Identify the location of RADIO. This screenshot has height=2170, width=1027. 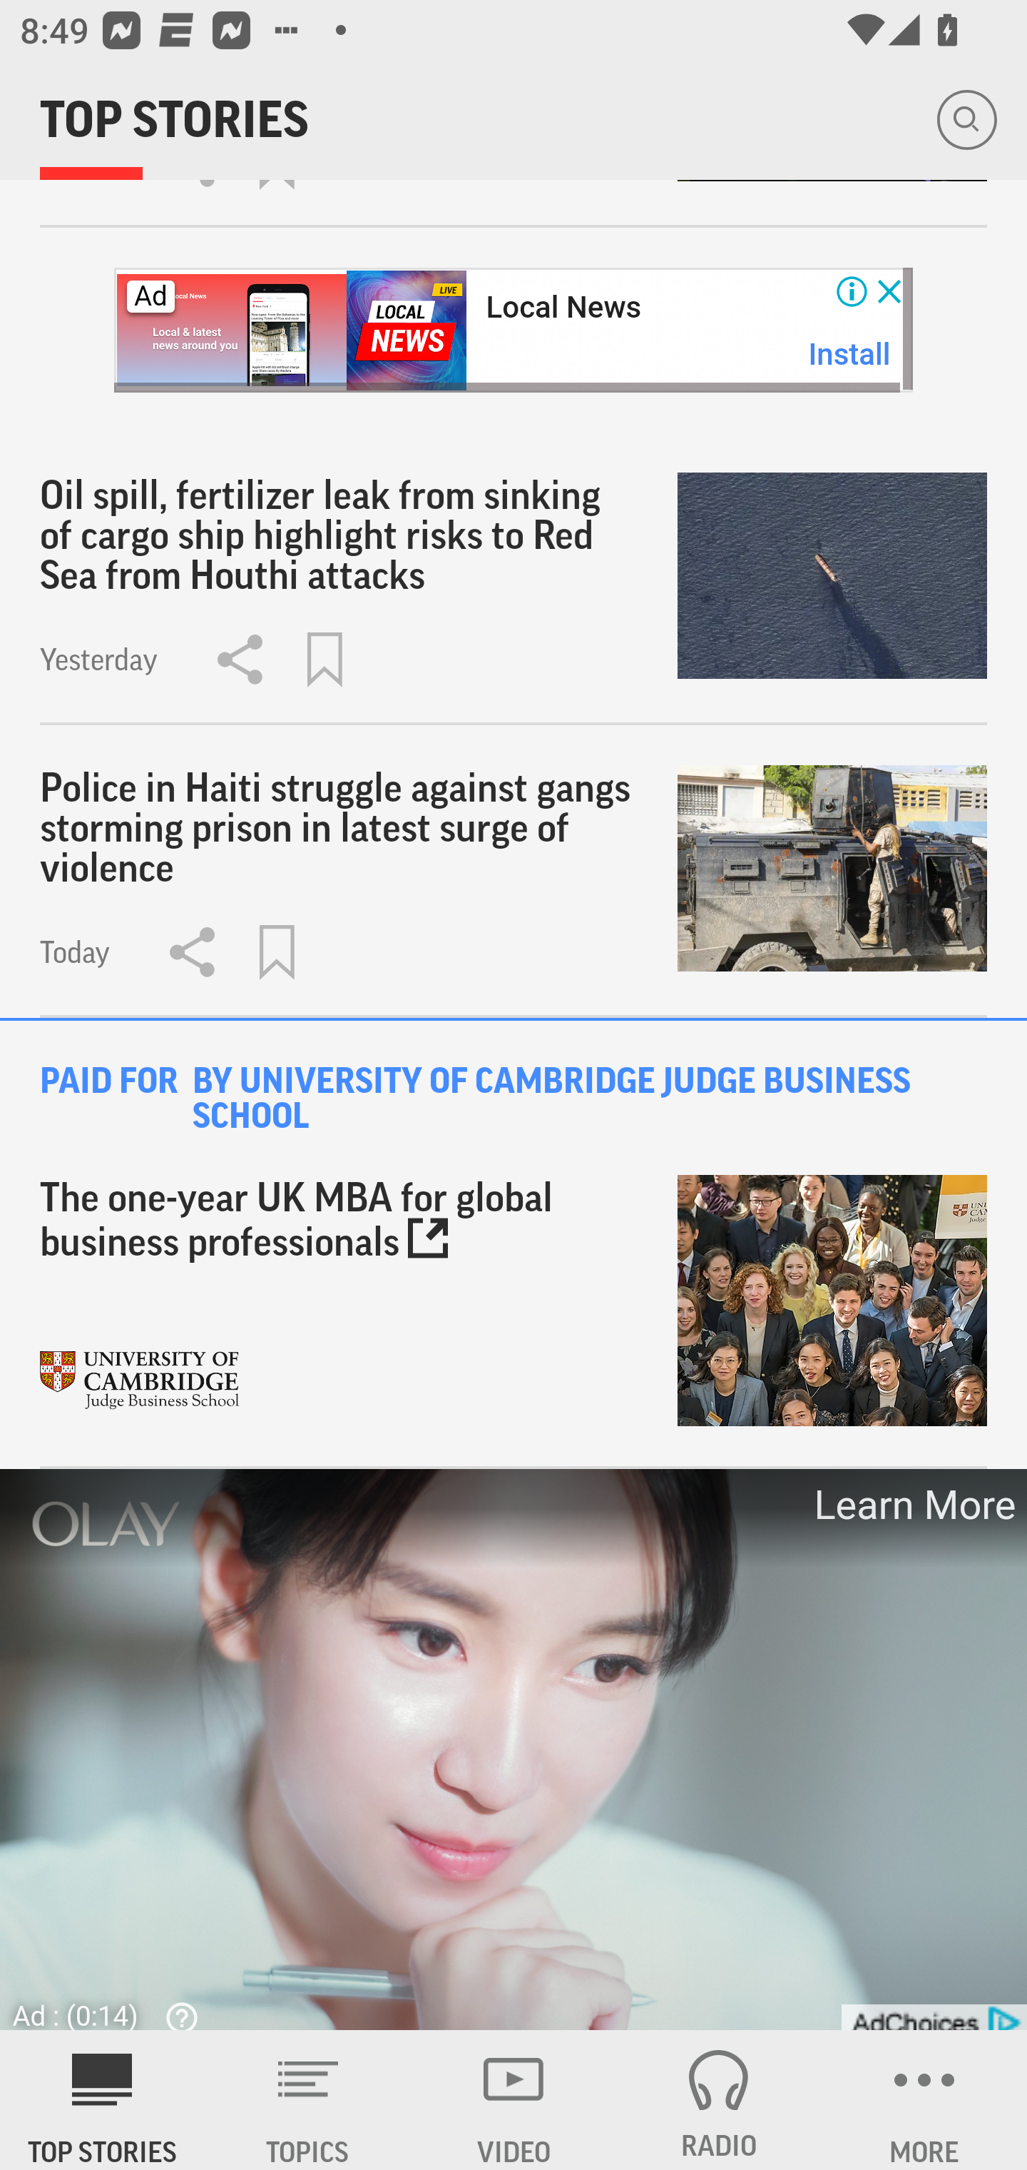
(719, 2100).